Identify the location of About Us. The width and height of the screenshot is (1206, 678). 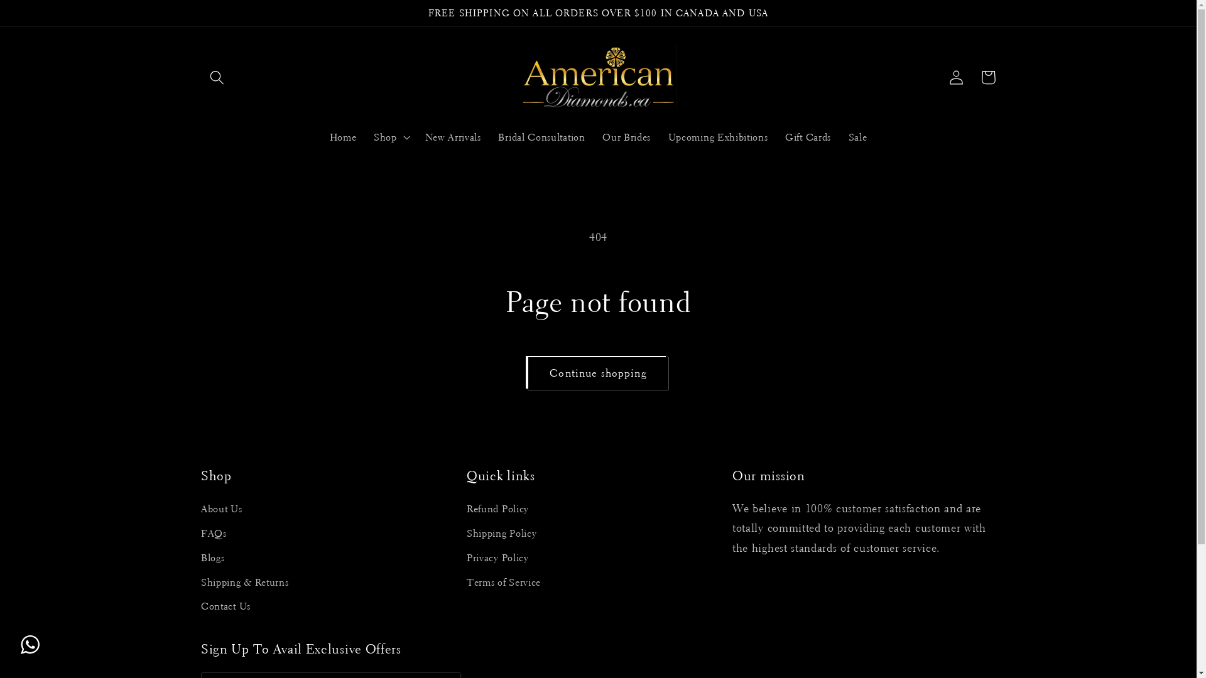
(222, 511).